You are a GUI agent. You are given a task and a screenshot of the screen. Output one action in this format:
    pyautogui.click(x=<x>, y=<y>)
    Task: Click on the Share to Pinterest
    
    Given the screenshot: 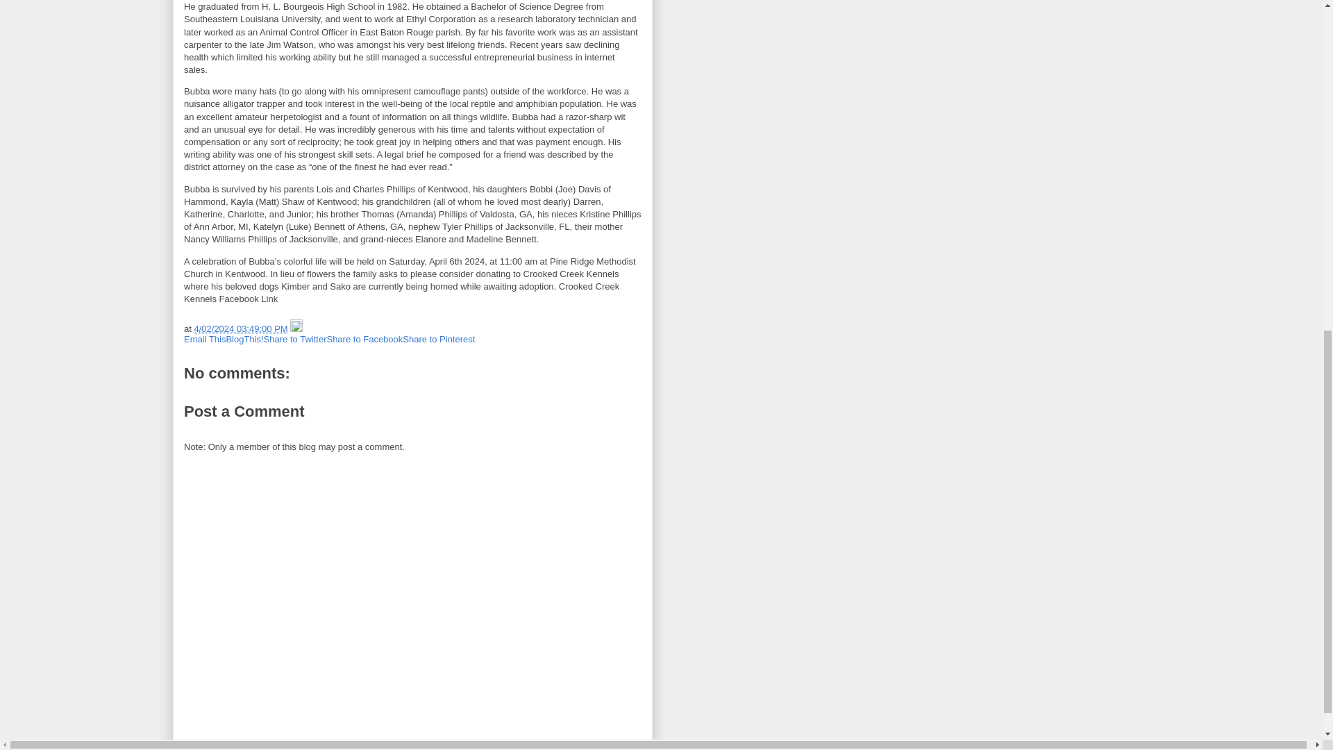 What is the action you would take?
    pyautogui.click(x=438, y=339)
    